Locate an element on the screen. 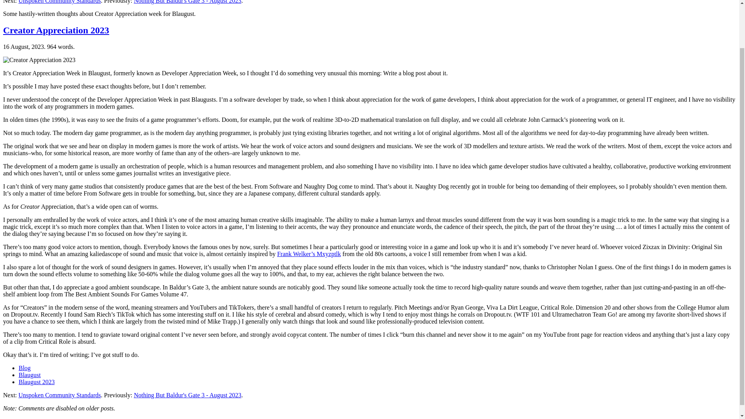 The image size is (745, 419). Blaugust 2023 is located at coordinates (36, 382).